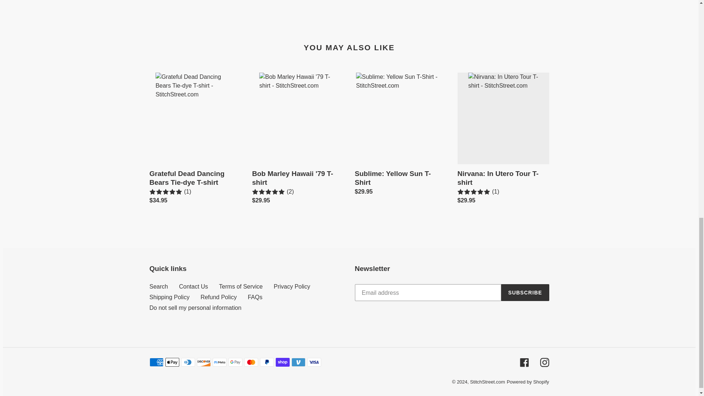 The image size is (704, 396). What do you see at coordinates (193, 286) in the screenshot?
I see `Contact Us` at bounding box center [193, 286].